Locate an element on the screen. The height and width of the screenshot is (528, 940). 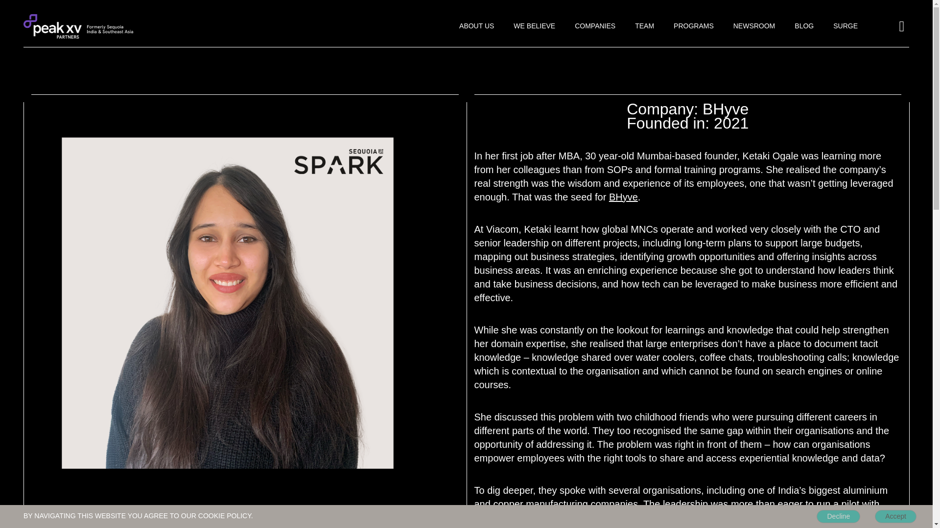
SURGE is located at coordinates (845, 26).